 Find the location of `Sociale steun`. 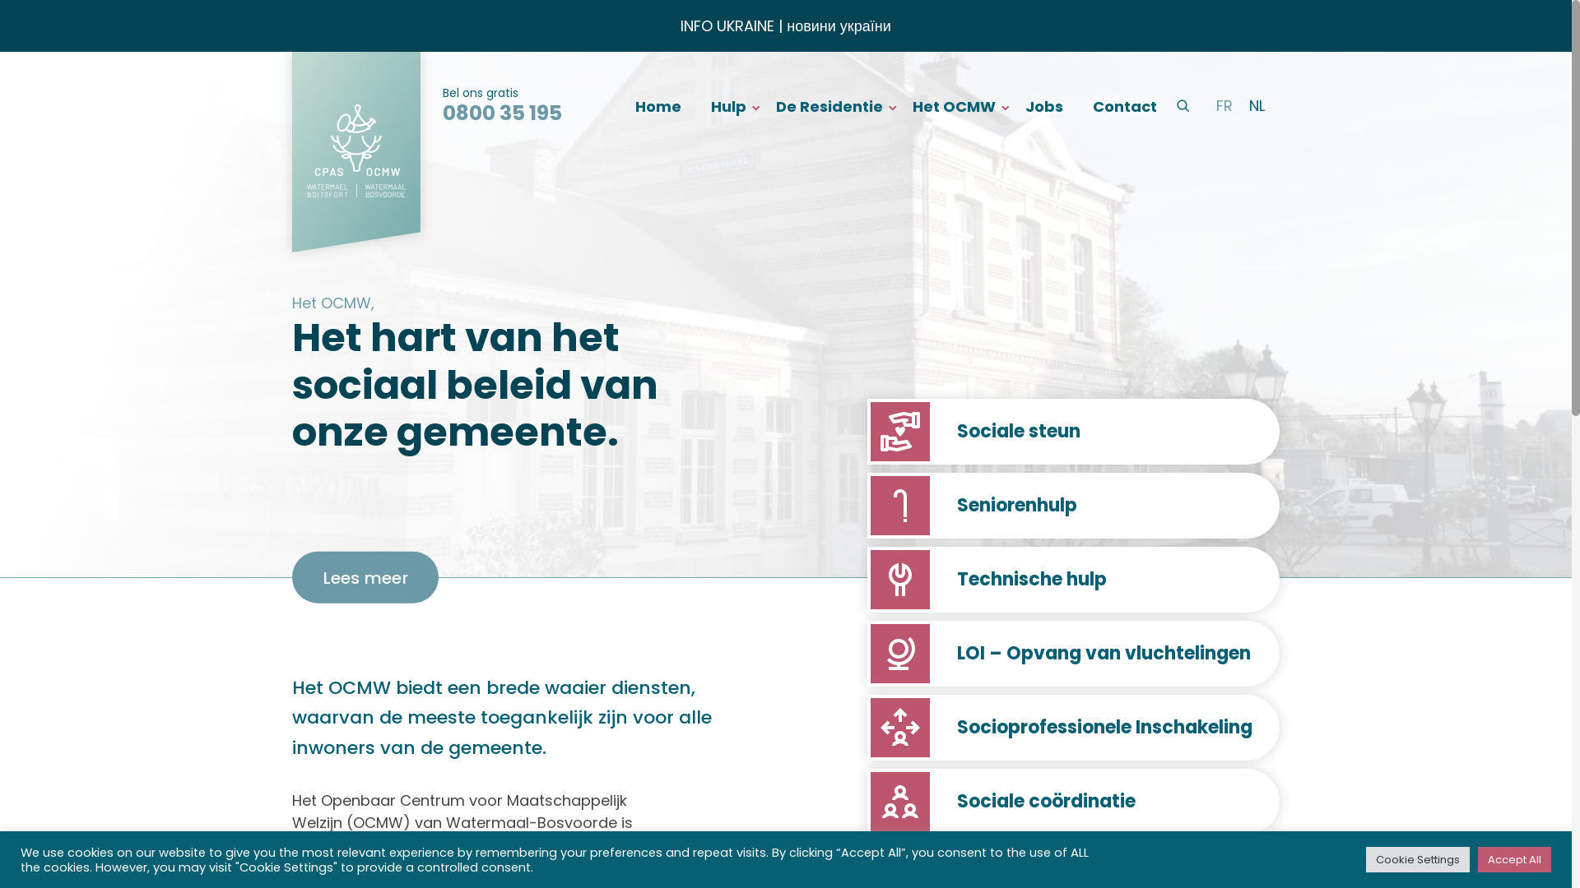

Sociale steun is located at coordinates (1073, 432).